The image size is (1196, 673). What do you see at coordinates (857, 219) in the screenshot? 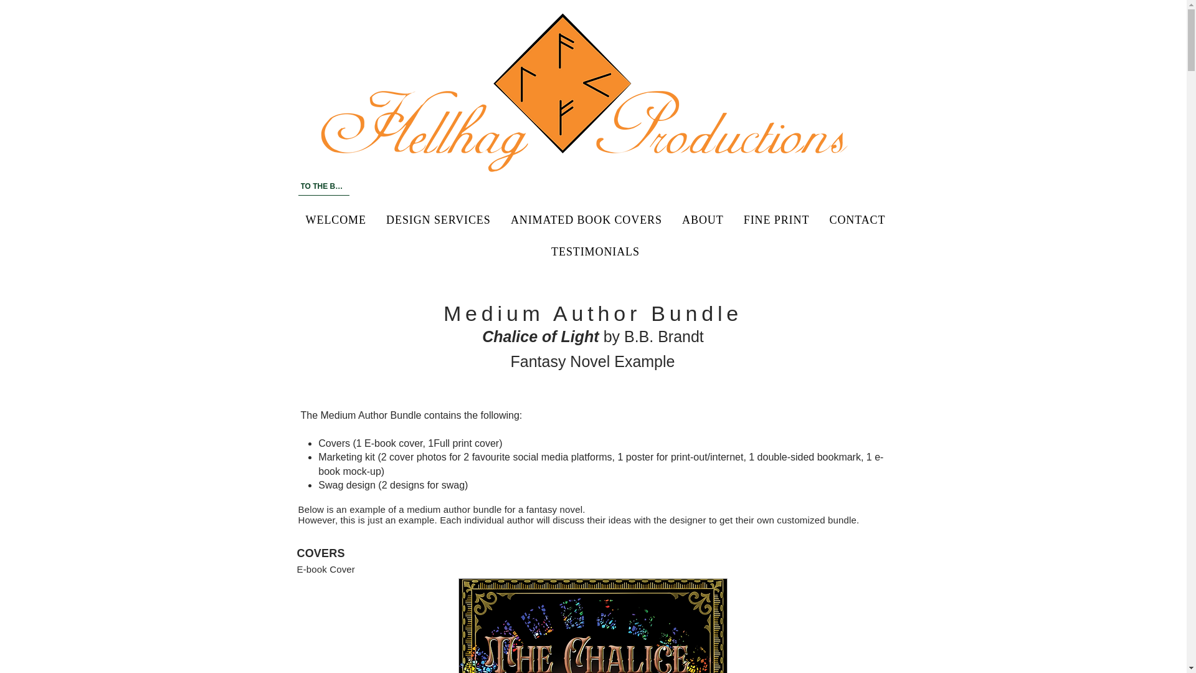
I see `CONTACT` at bounding box center [857, 219].